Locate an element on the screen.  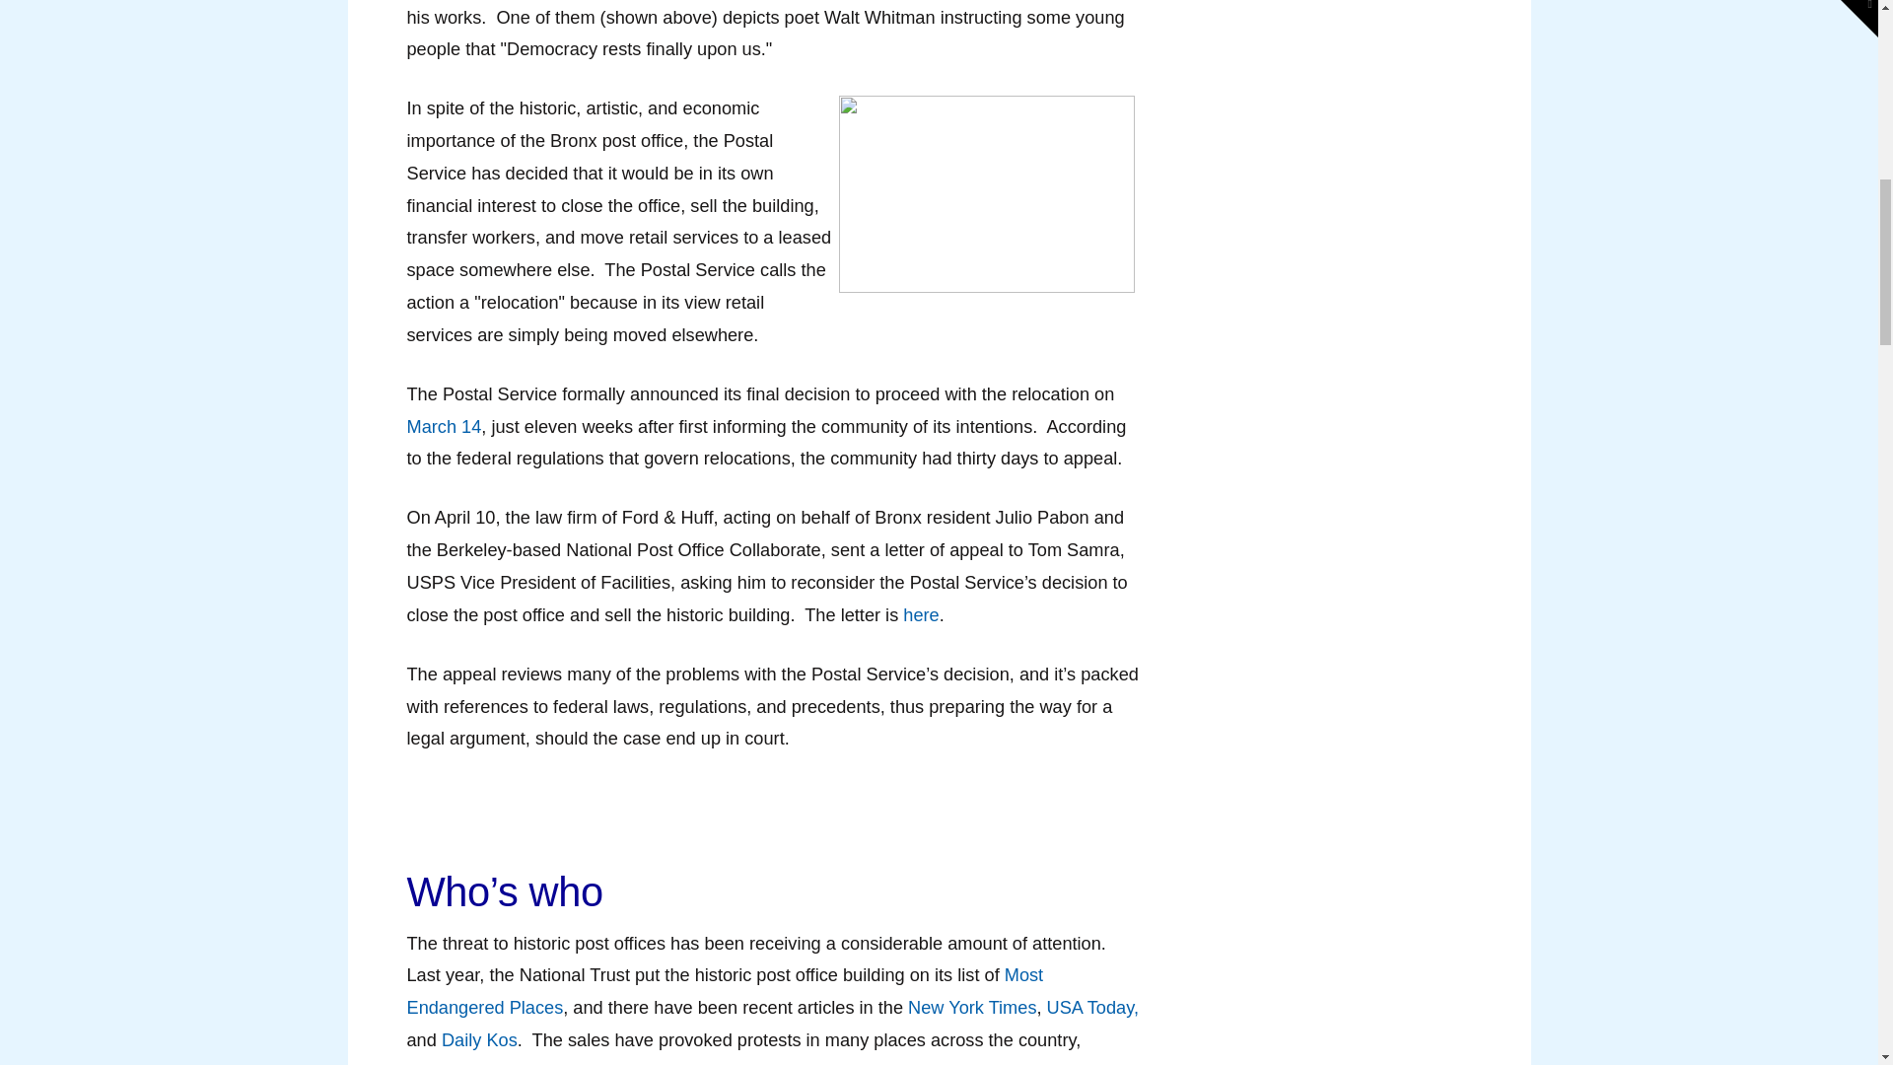
Daily Kos is located at coordinates (479, 1039).